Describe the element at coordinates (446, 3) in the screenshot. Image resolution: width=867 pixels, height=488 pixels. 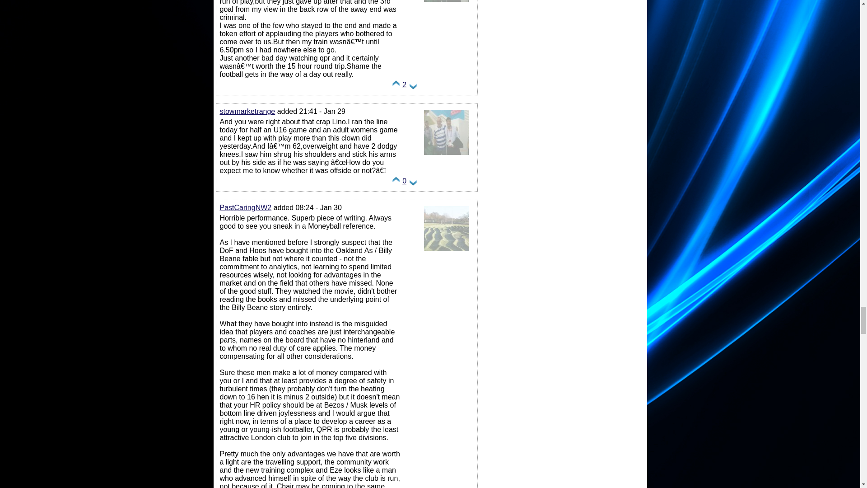
I see `stowmarketrange is offline` at that location.